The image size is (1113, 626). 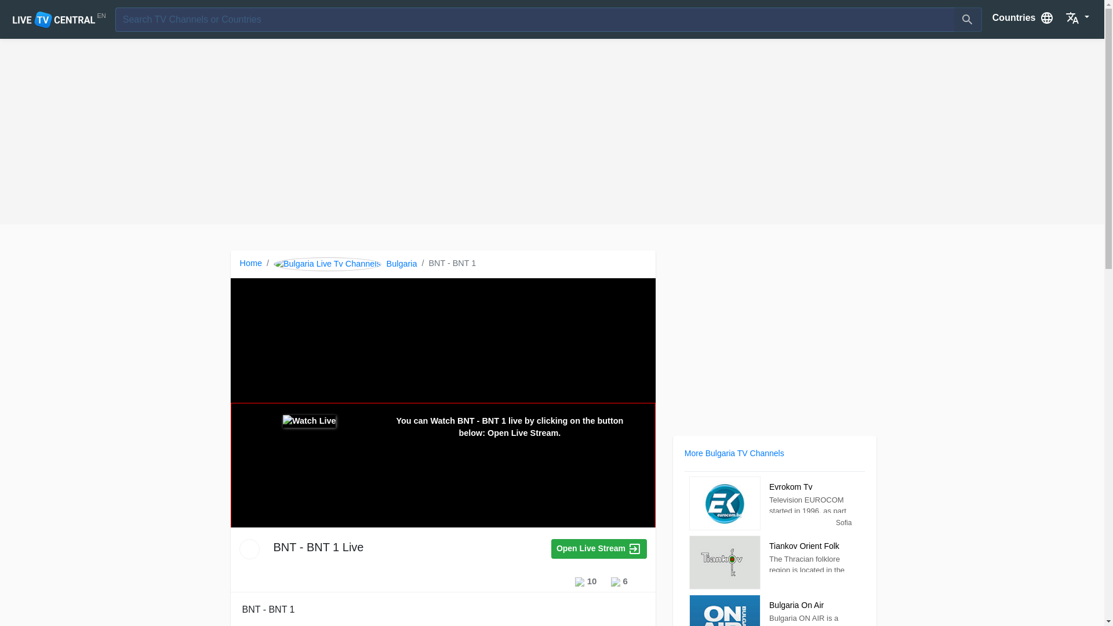 What do you see at coordinates (250, 264) in the screenshot?
I see `Home` at bounding box center [250, 264].